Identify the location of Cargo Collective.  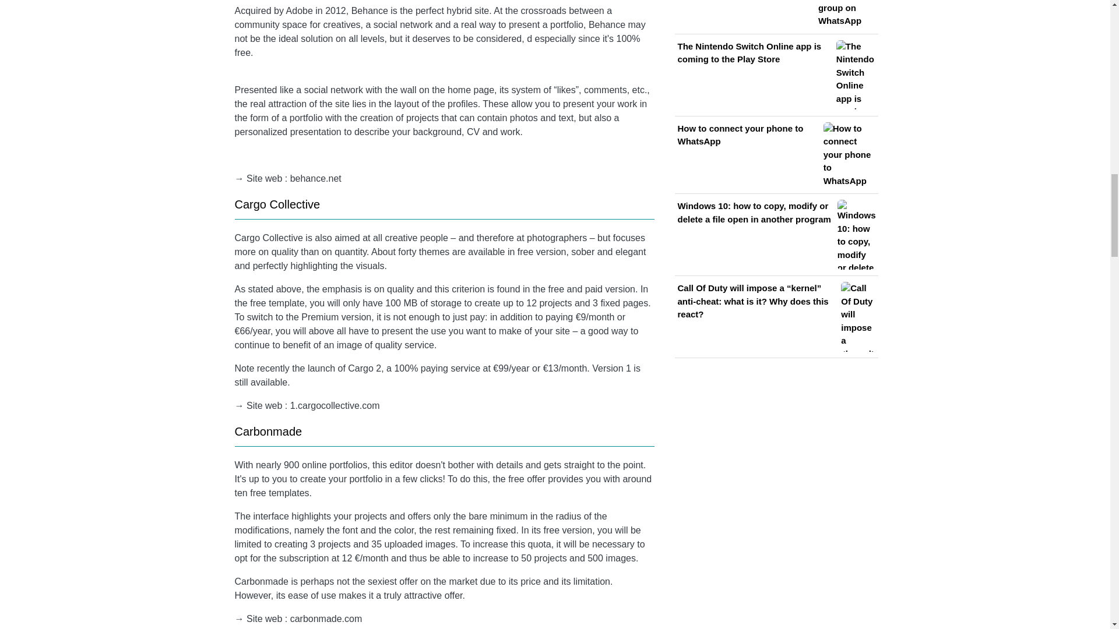
(268, 238).